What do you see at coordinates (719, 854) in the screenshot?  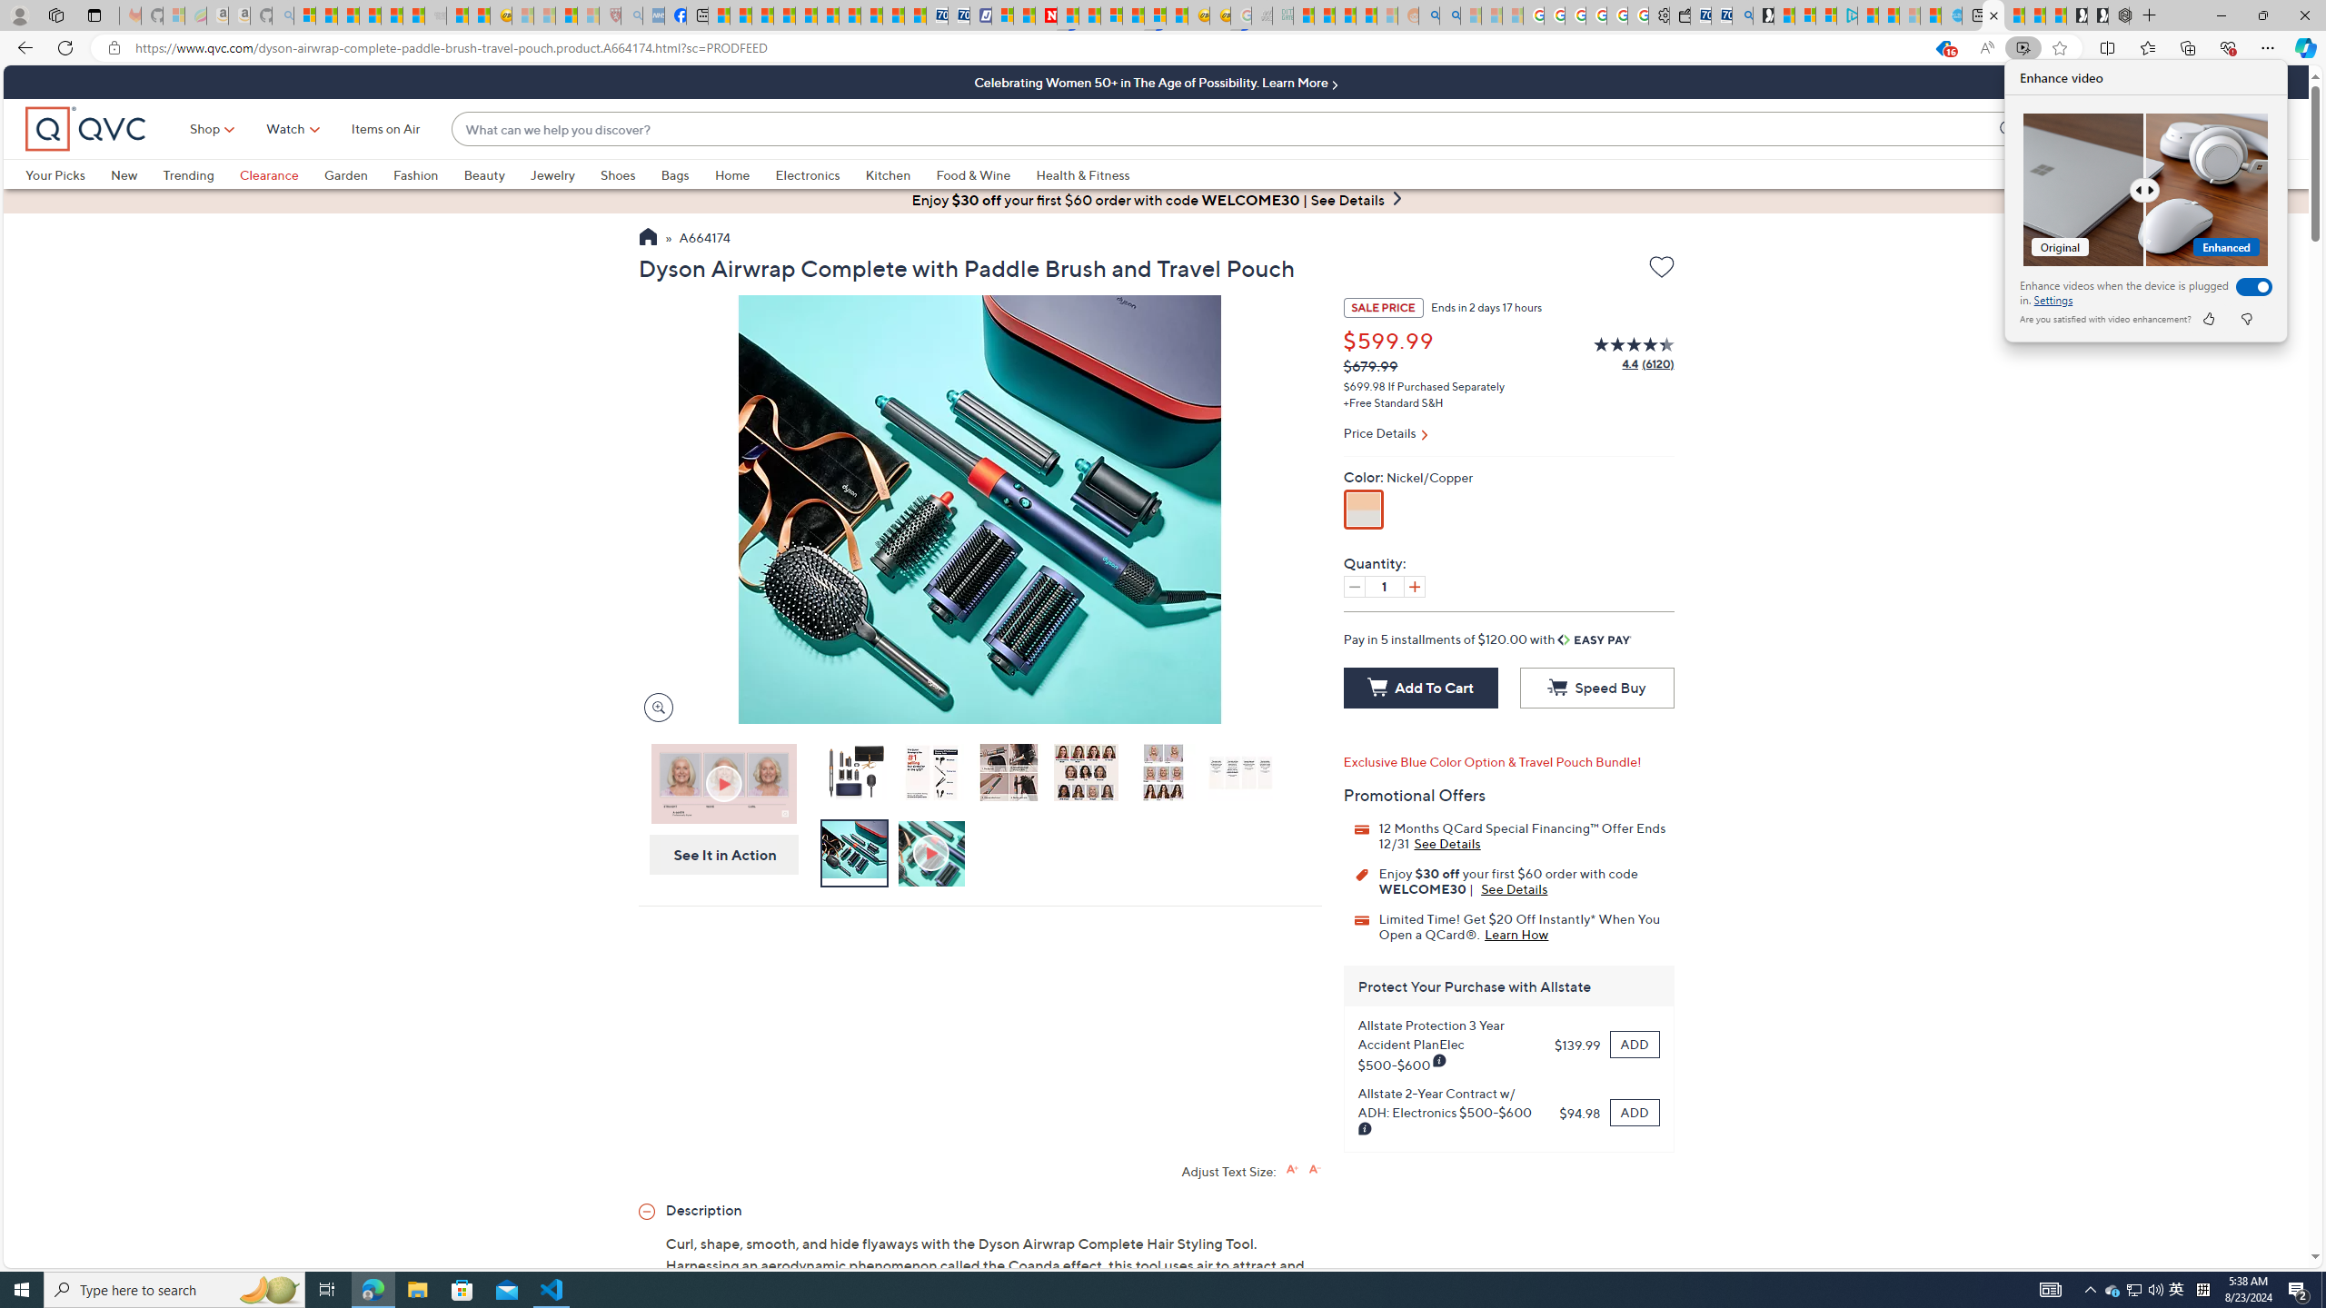 I see `See It in Action` at bounding box center [719, 854].